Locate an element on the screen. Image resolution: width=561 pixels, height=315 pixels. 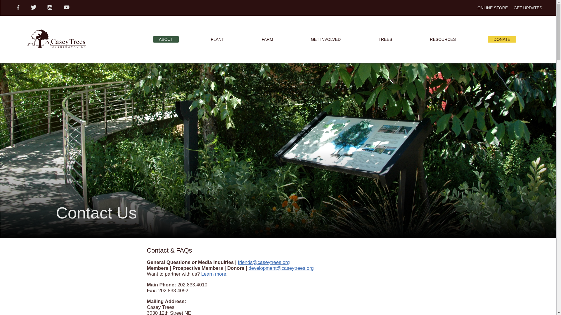
TREES is located at coordinates (385, 39).